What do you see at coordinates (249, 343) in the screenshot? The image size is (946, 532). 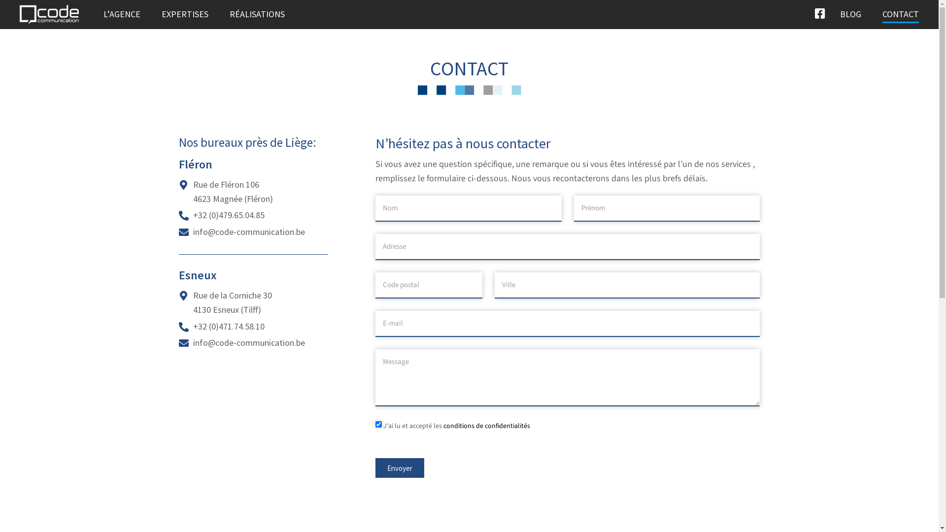 I see `info@code-communication.be` at bounding box center [249, 343].